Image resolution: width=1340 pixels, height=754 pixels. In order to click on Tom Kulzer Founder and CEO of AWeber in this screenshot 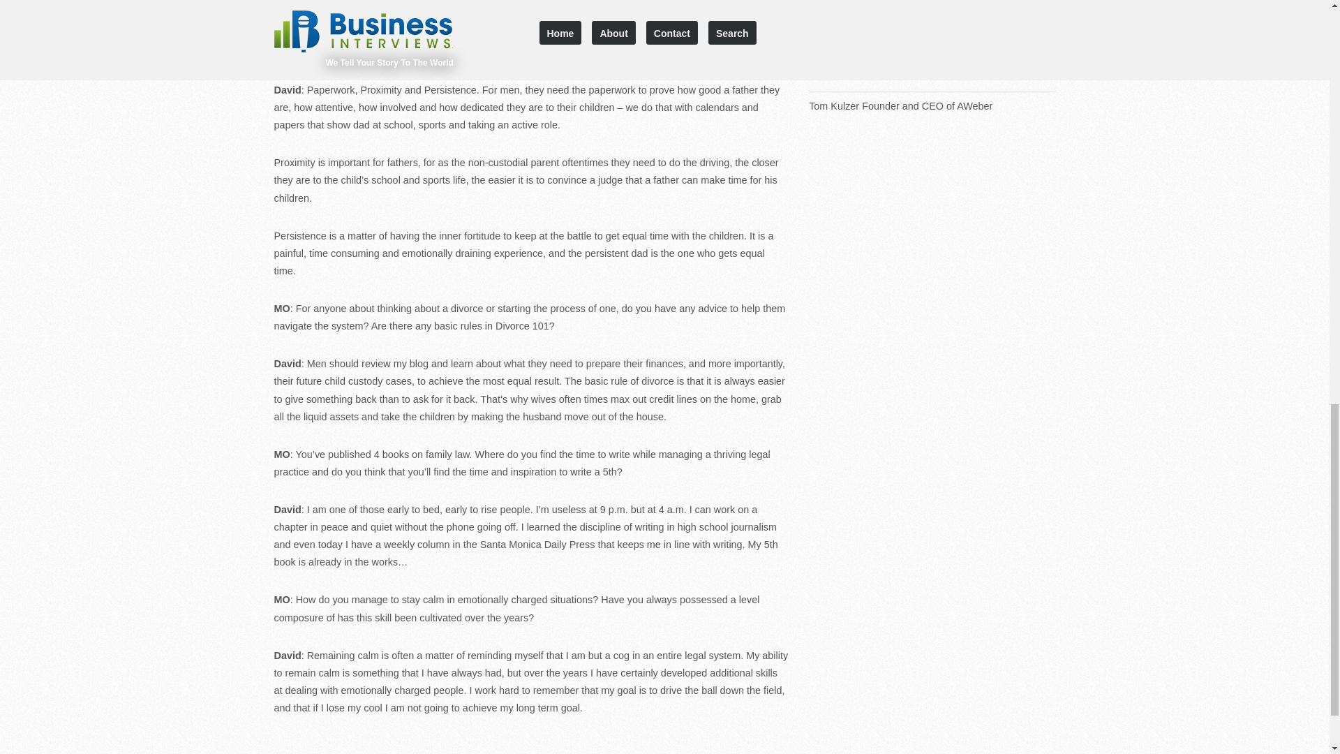, I will do `click(932, 106)`.